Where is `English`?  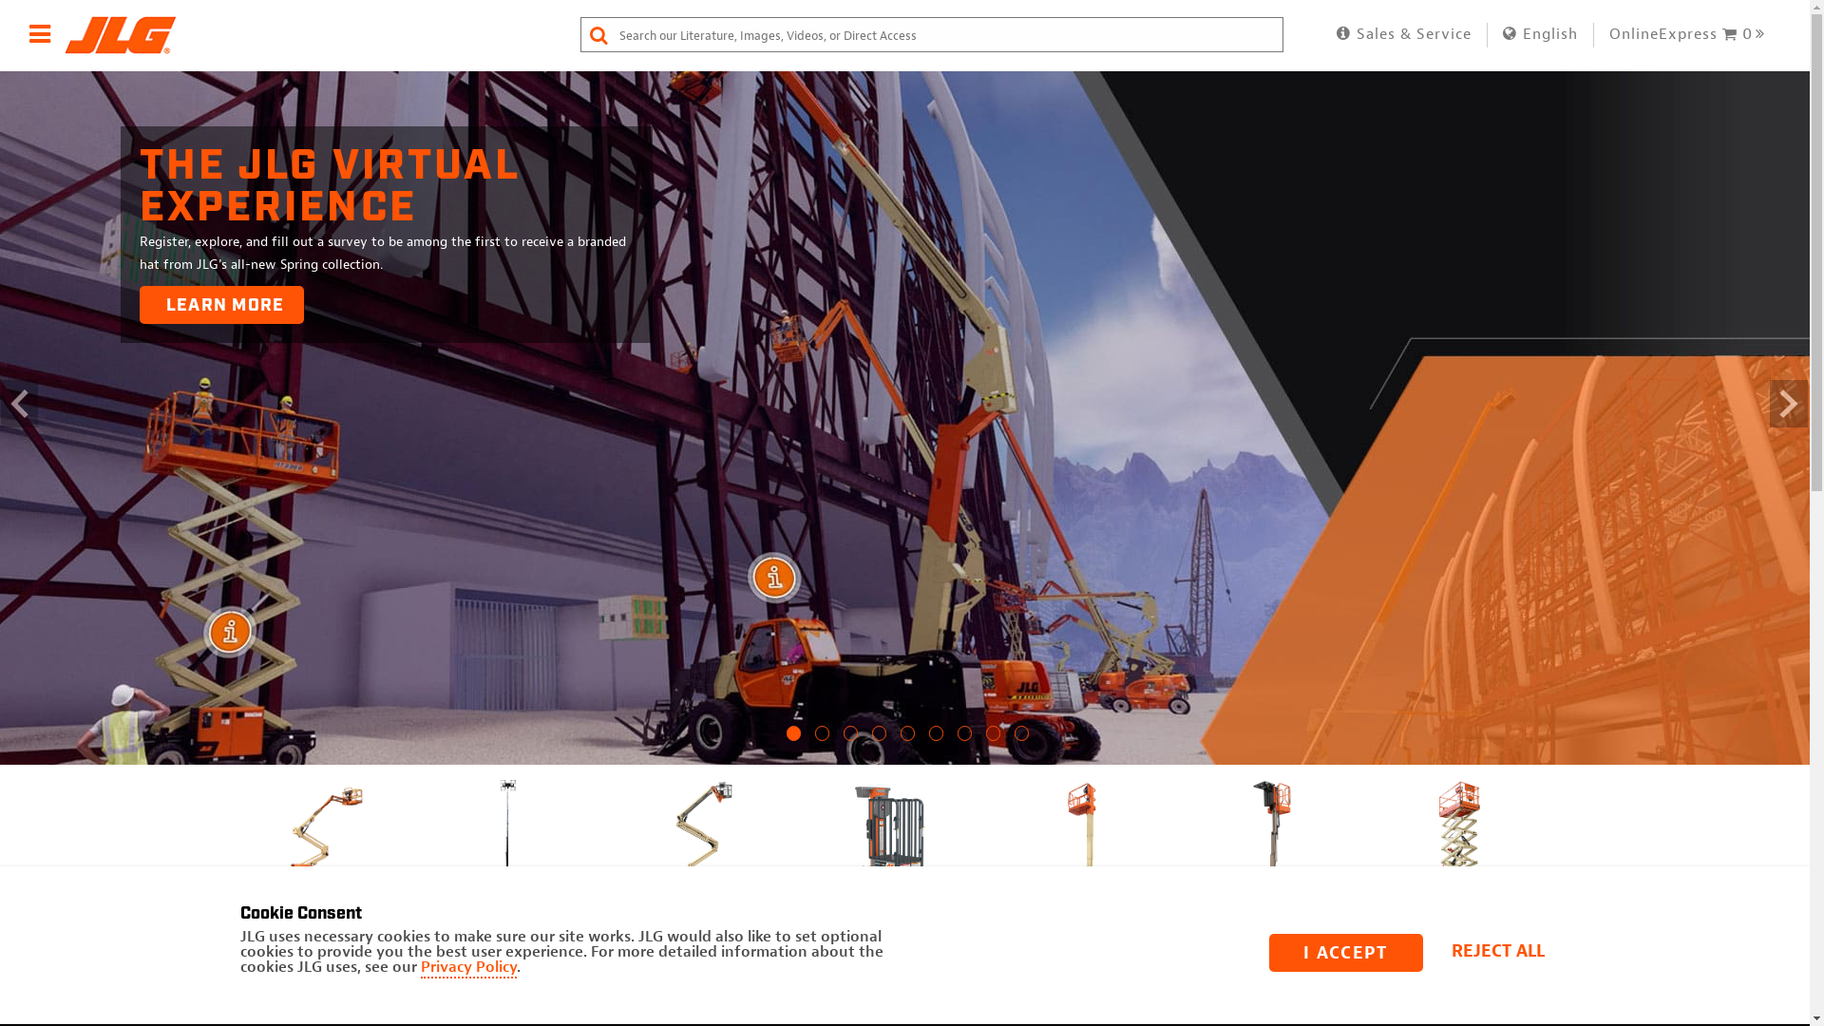
English is located at coordinates (1541, 34).